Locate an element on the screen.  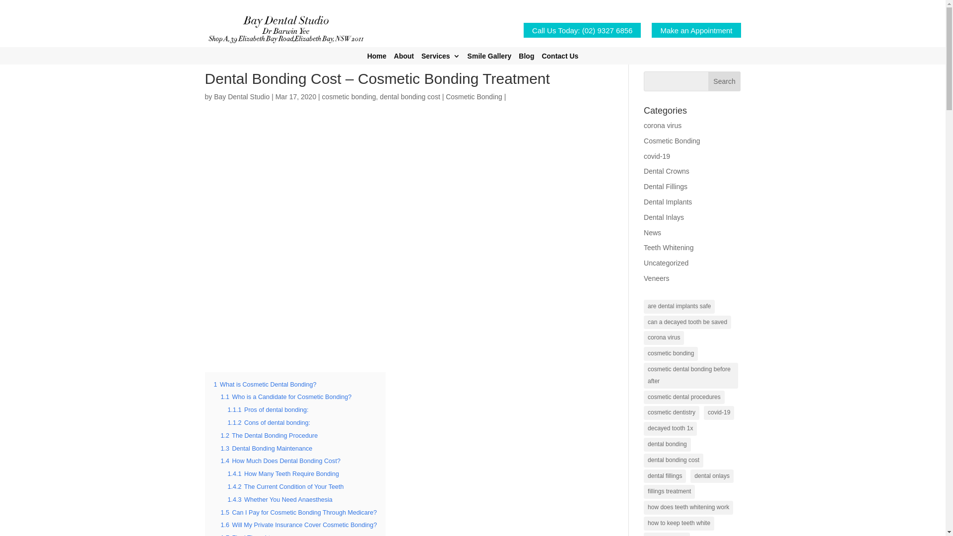
About is located at coordinates (404, 59).